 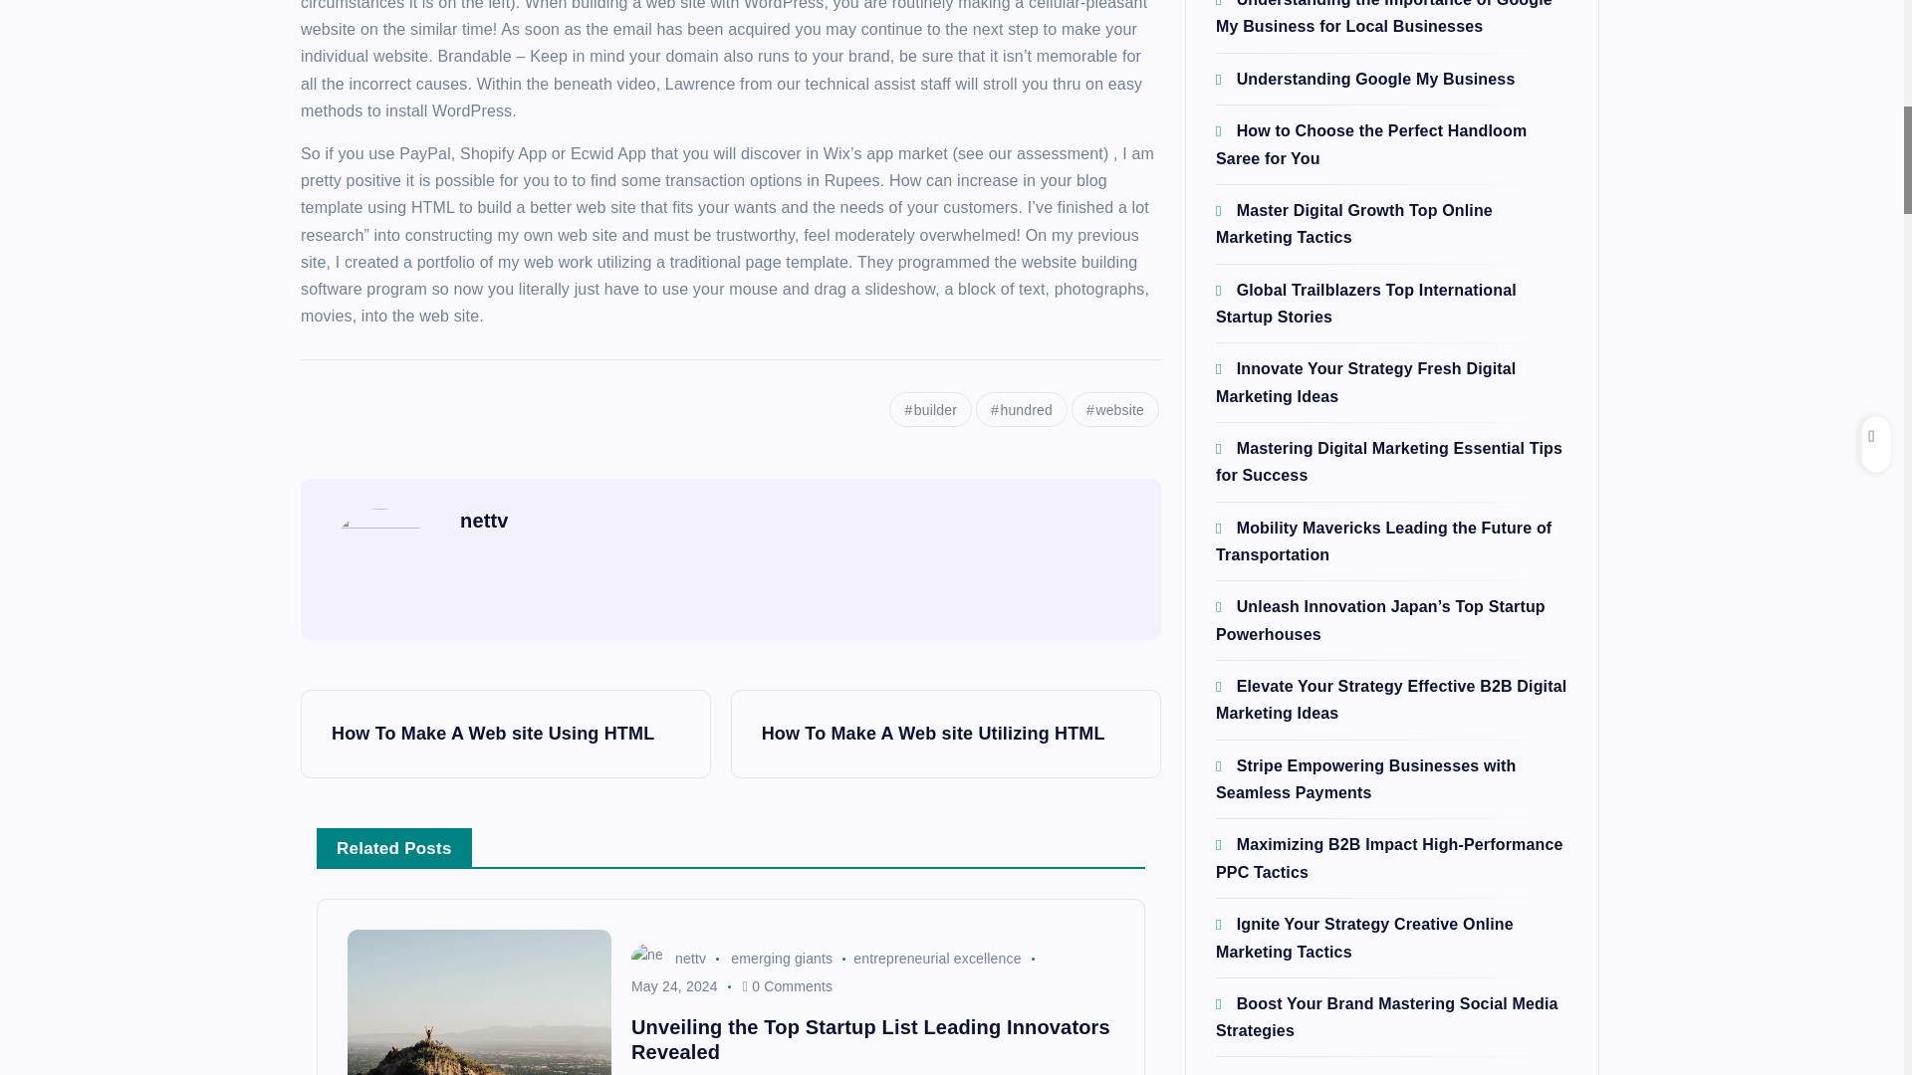 I want to click on website, so click(x=1114, y=409).